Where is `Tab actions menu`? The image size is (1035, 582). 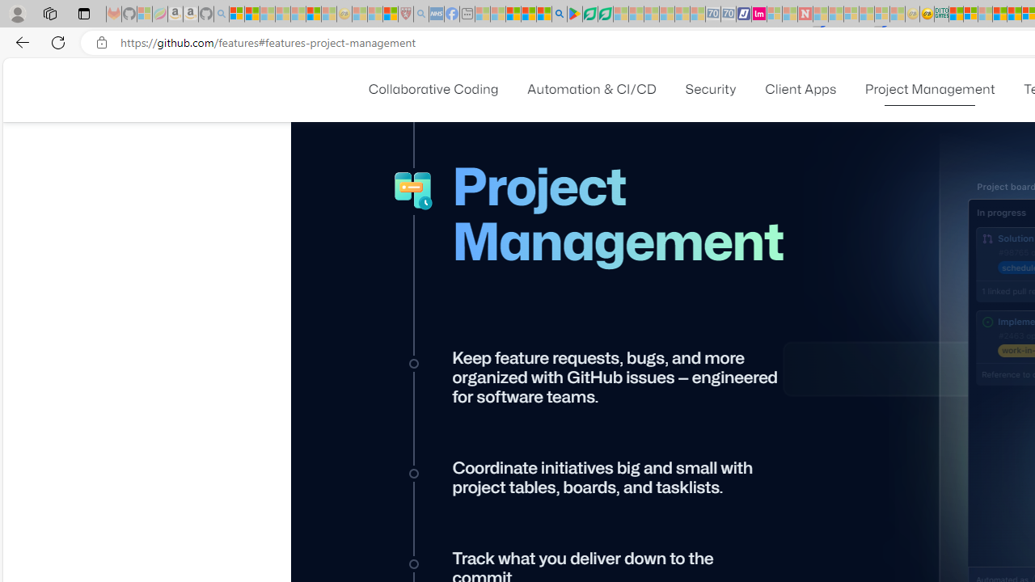
Tab actions menu is located at coordinates (84, 13).